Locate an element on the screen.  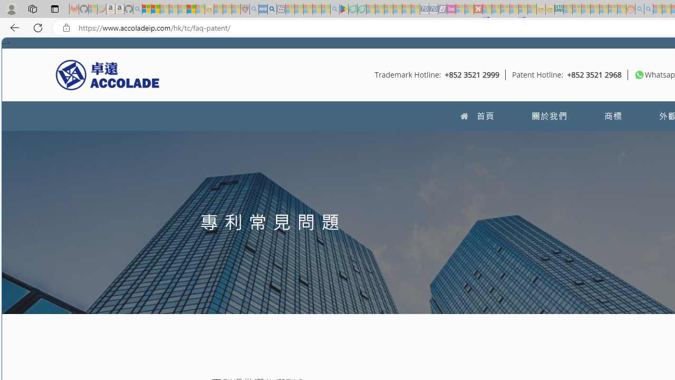
Terms of Use Agreement - Sleeping is located at coordinates (352, 9).